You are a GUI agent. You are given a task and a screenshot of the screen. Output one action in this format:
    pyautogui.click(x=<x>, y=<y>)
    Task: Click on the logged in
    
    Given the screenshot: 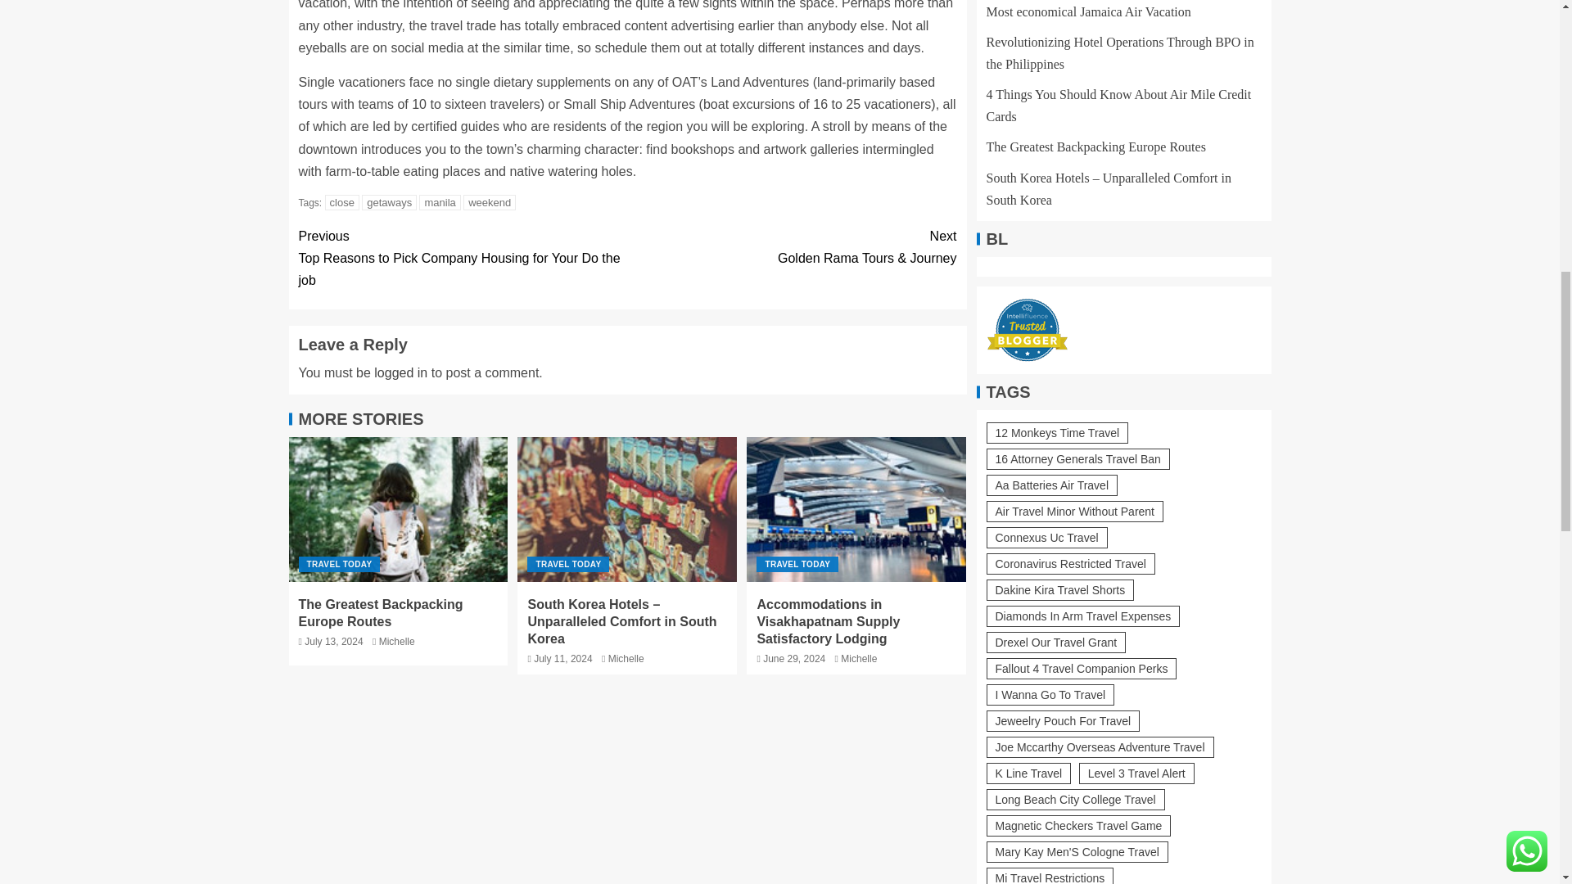 What is the action you would take?
    pyautogui.click(x=400, y=373)
    